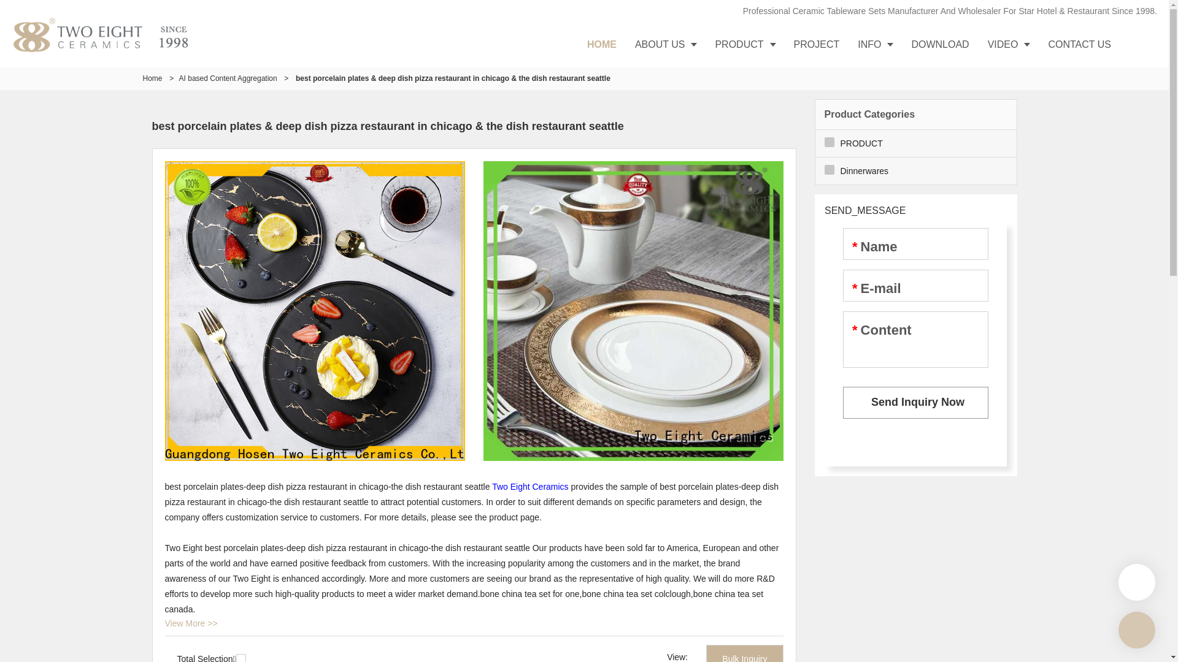 This screenshot has width=1178, height=662. I want to click on PRODUCT, so click(915, 143).